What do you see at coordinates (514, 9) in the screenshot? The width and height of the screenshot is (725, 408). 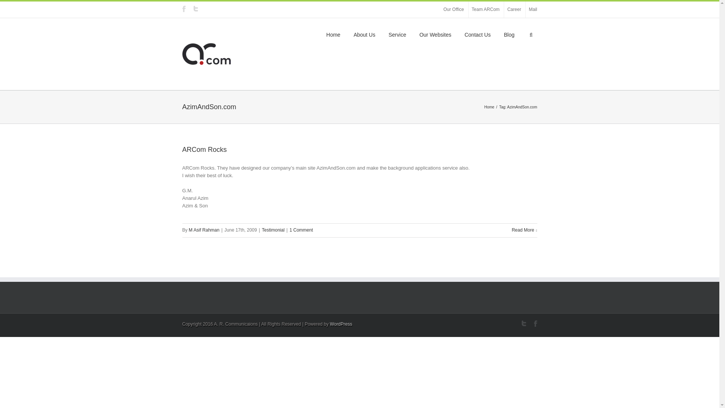 I see `Career` at bounding box center [514, 9].